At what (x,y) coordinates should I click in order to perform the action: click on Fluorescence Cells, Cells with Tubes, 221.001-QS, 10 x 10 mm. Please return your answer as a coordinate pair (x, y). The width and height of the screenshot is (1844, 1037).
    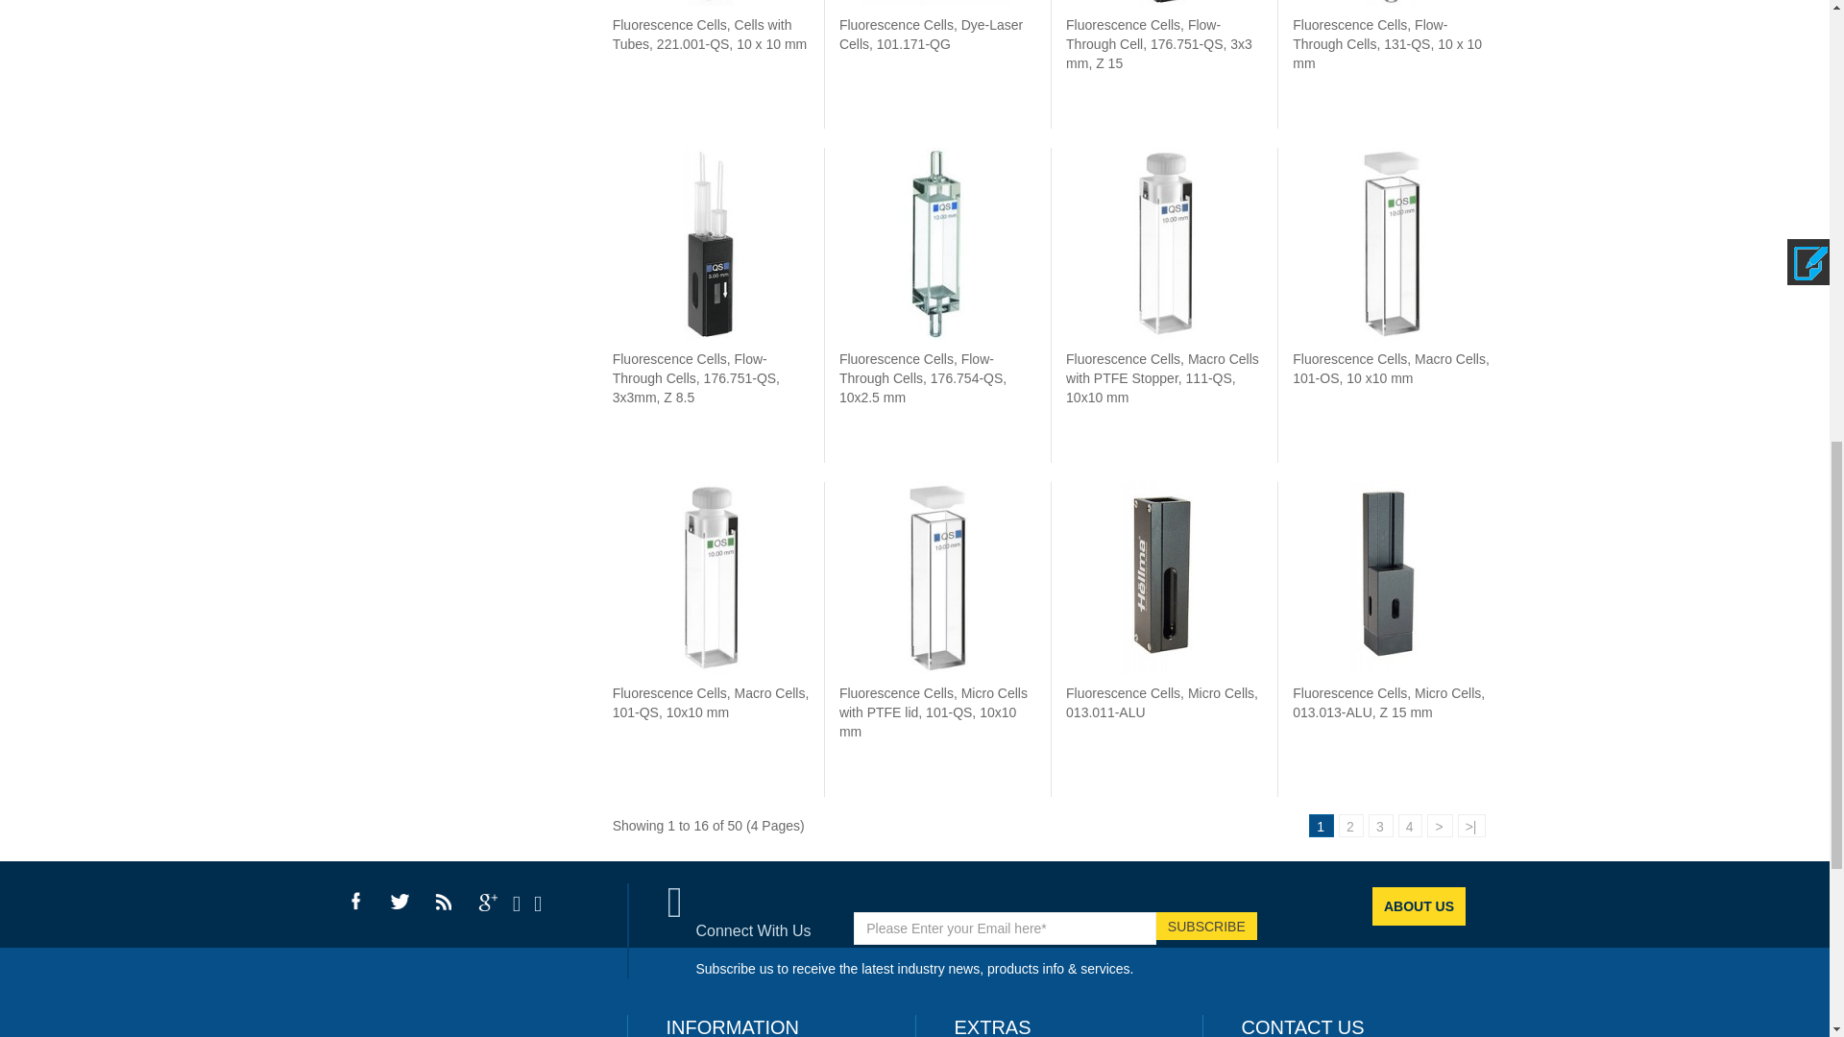
    Looking at the image, I should click on (709, 35).